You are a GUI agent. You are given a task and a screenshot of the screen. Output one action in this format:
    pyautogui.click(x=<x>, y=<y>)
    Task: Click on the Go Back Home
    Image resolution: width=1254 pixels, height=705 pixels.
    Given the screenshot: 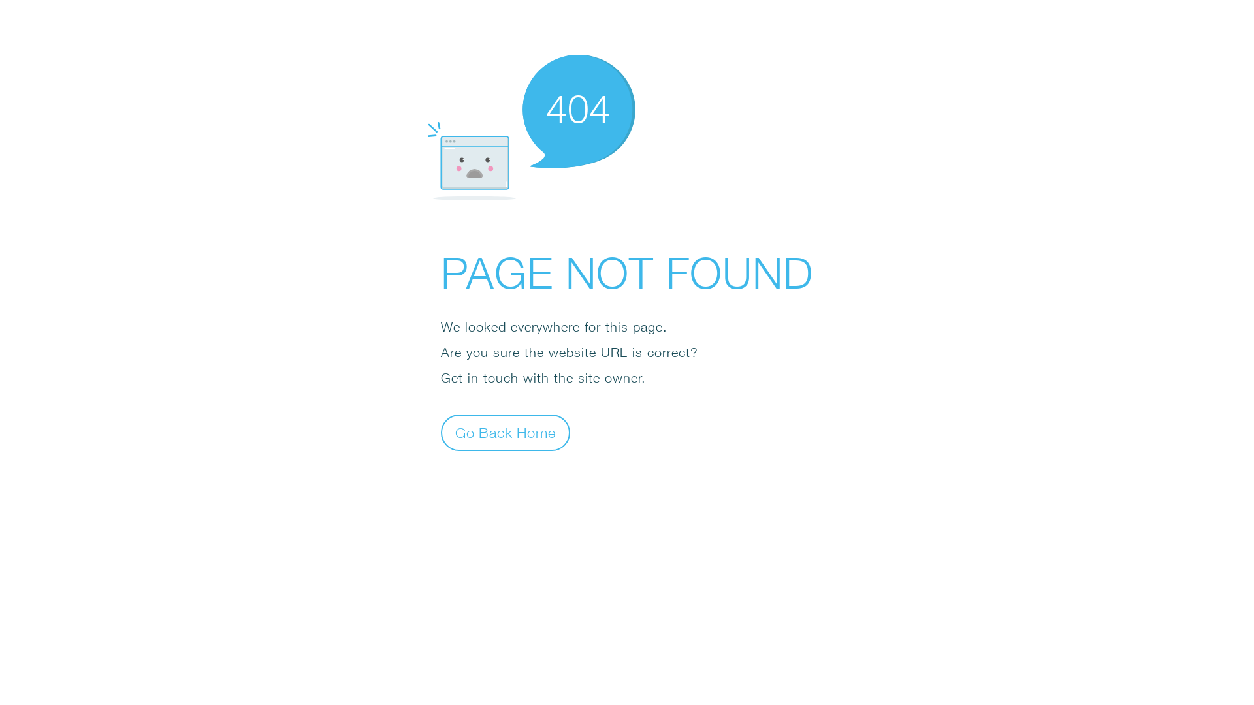 What is the action you would take?
    pyautogui.click(x=506, y=432)
    